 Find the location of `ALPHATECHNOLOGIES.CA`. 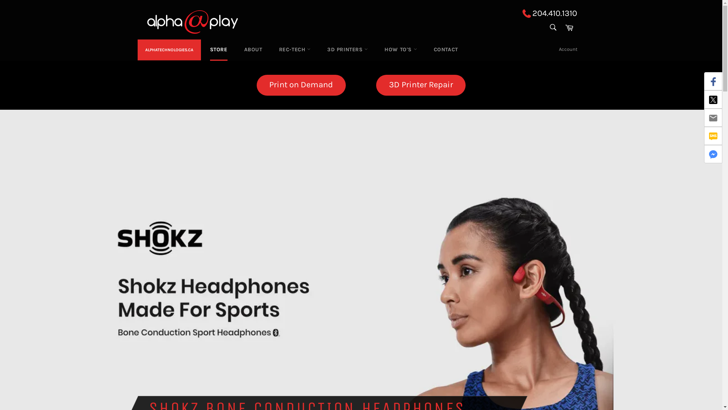

ALPHATECHNOLOGIES.CA is located at coordinates (169, 50).